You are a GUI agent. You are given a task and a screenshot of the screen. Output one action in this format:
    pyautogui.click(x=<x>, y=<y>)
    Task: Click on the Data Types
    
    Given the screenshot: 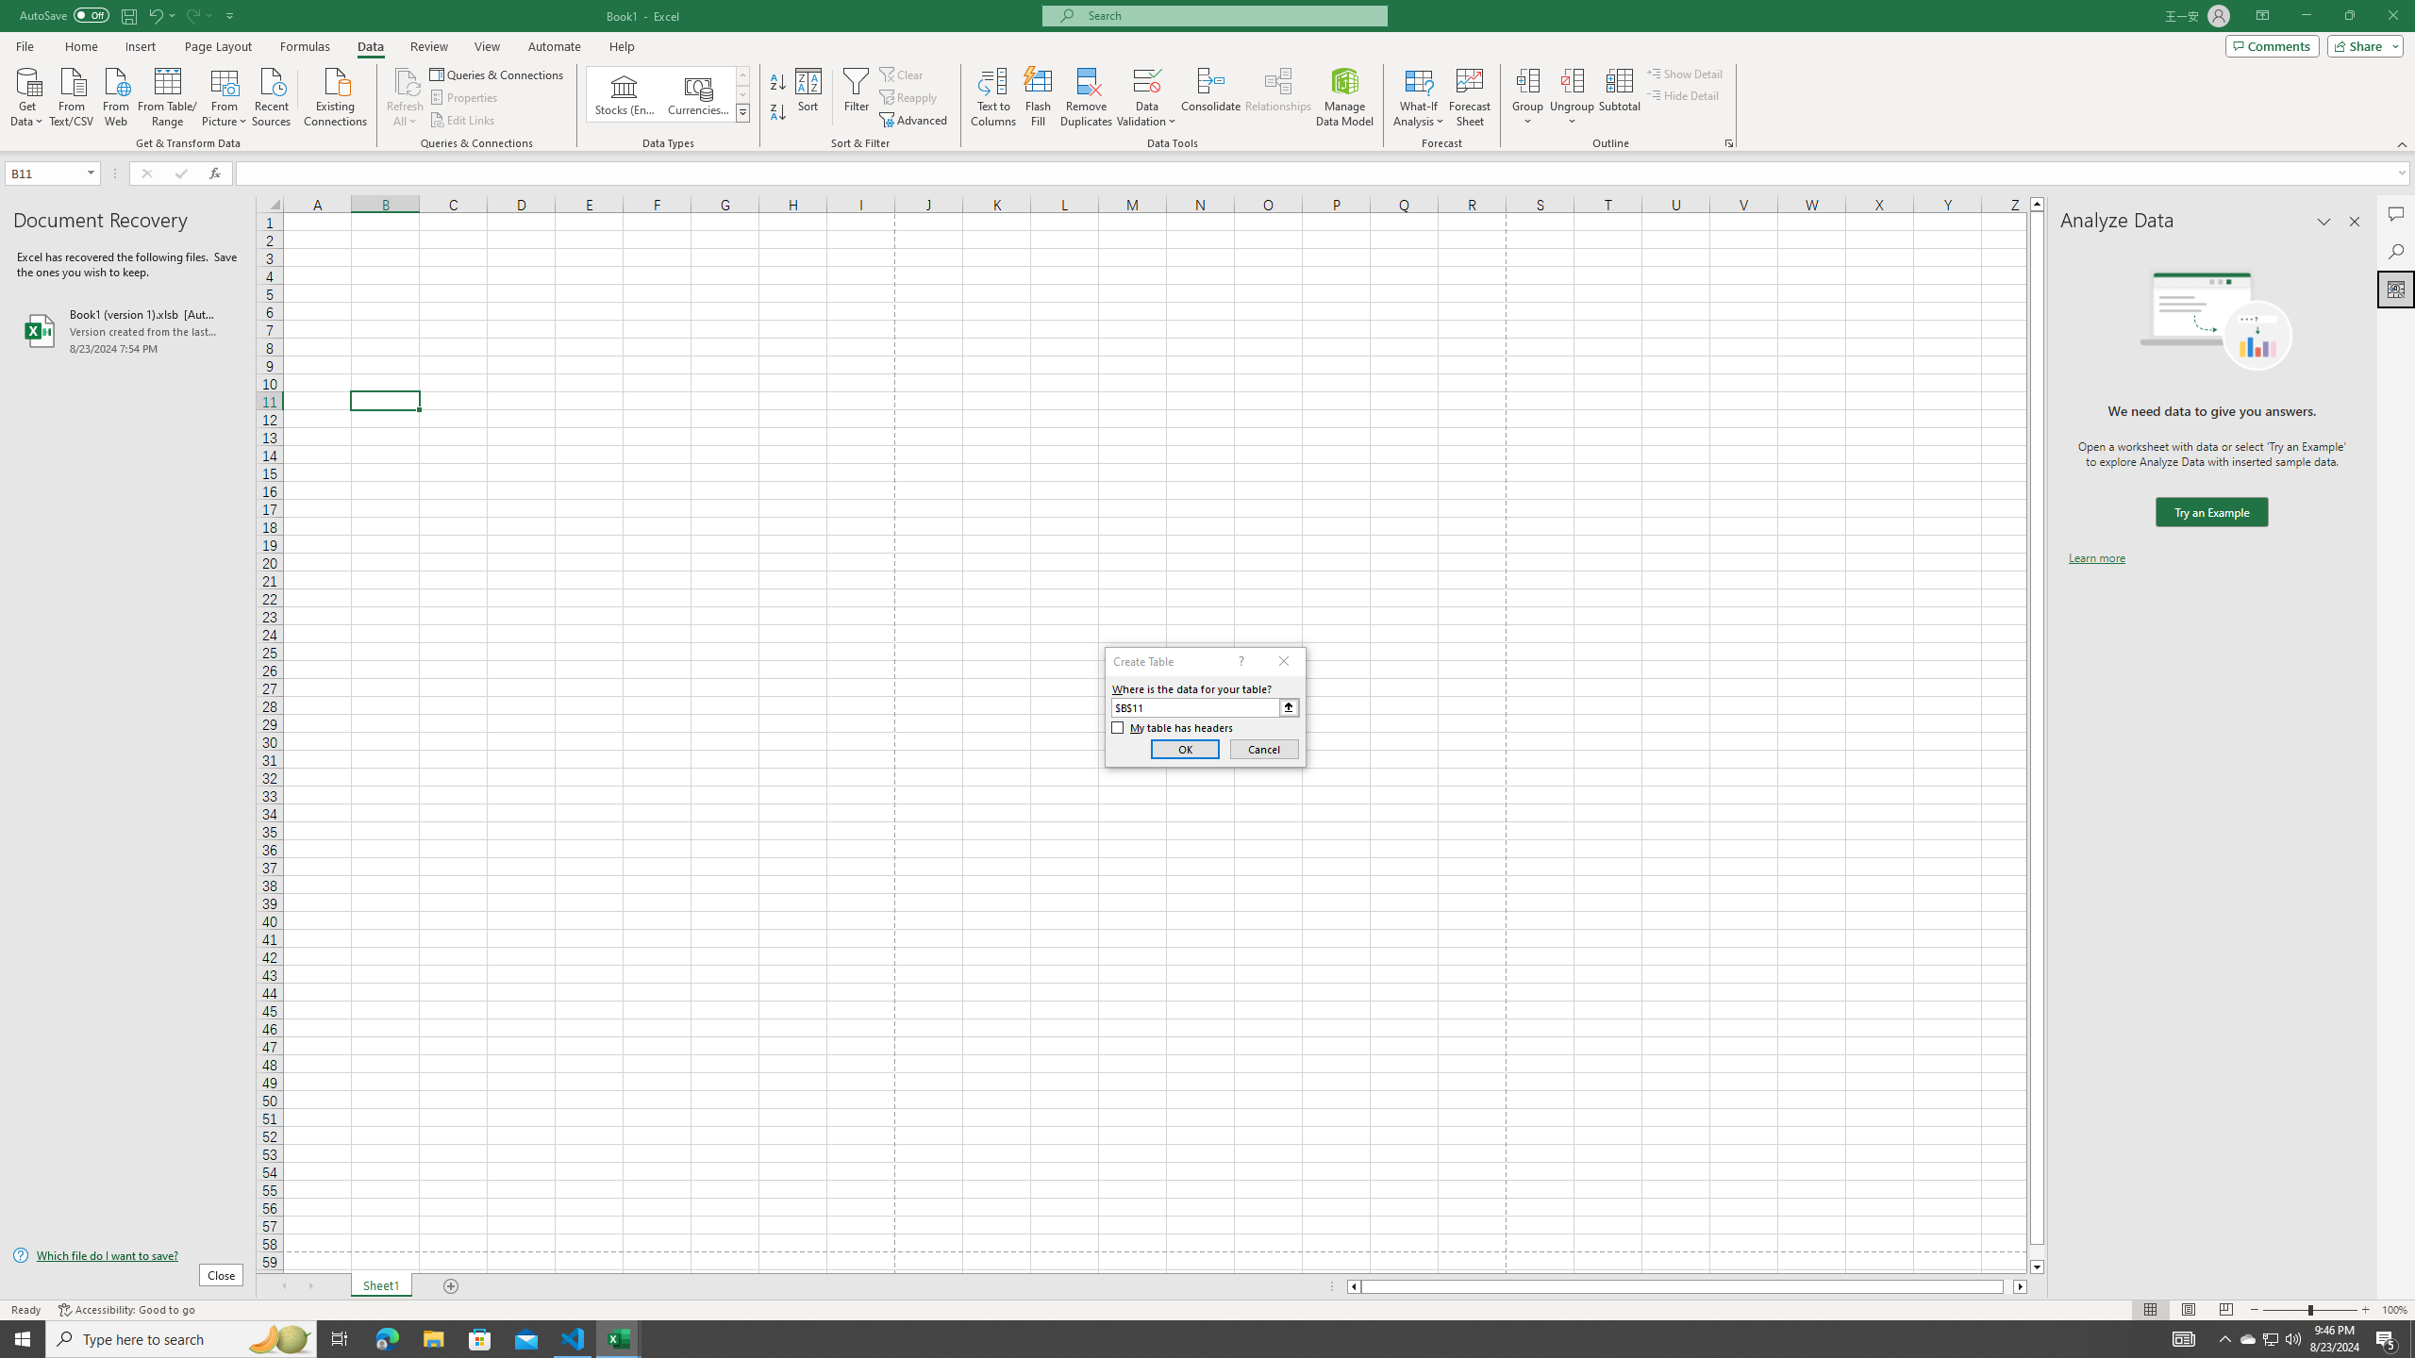 What is the action you would take?
    pyautogui.click(x=743, y=112)
    